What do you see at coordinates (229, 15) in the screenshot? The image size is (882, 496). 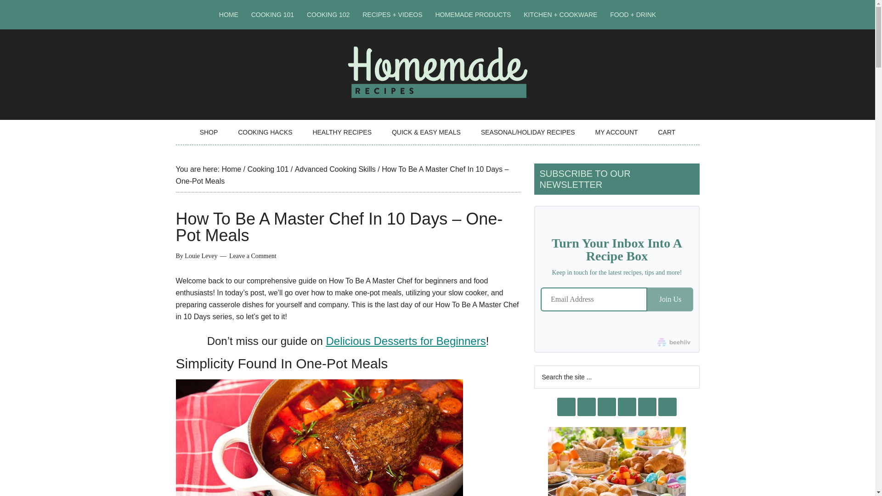 I see `HOME` at bounding box center [229, 15].